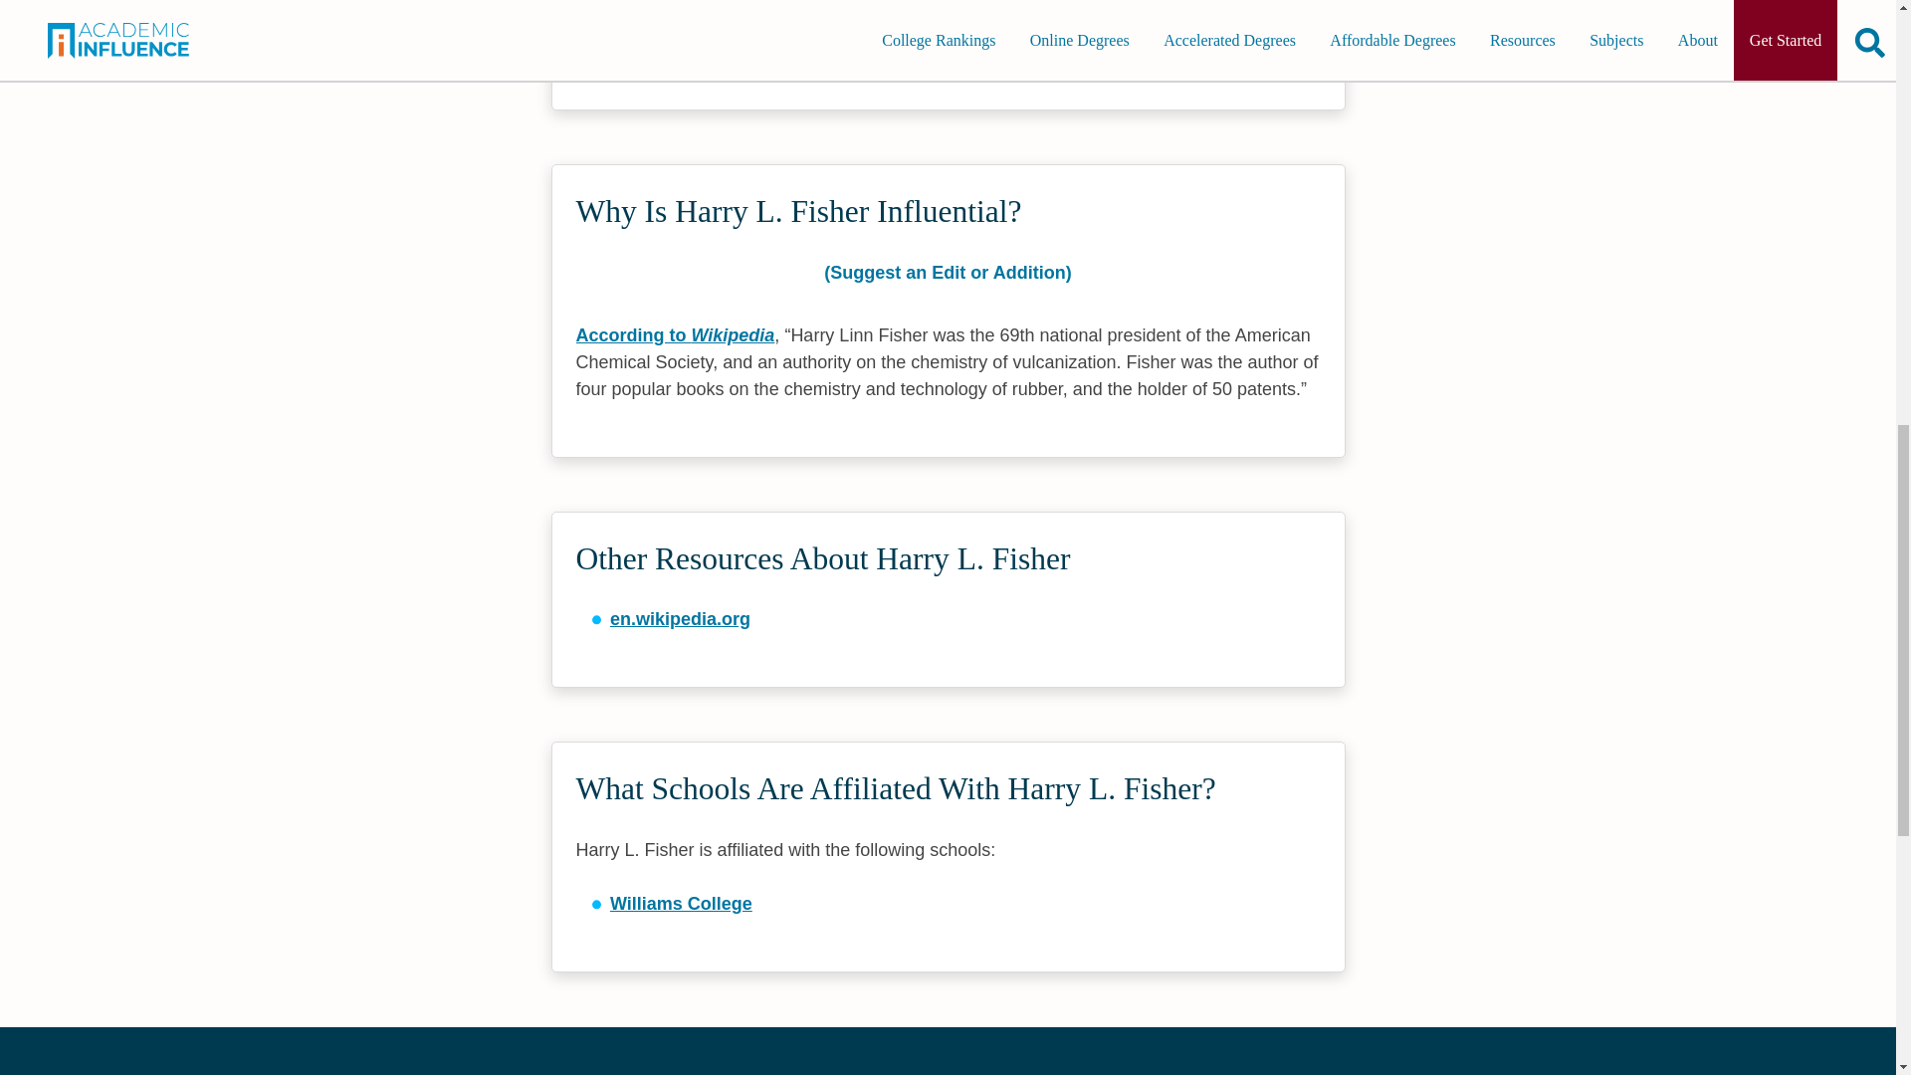 The image size is (1911, 1075). Describe the element at coordinates (681, 904) in the screenshot. I see `Williams College` at that location.